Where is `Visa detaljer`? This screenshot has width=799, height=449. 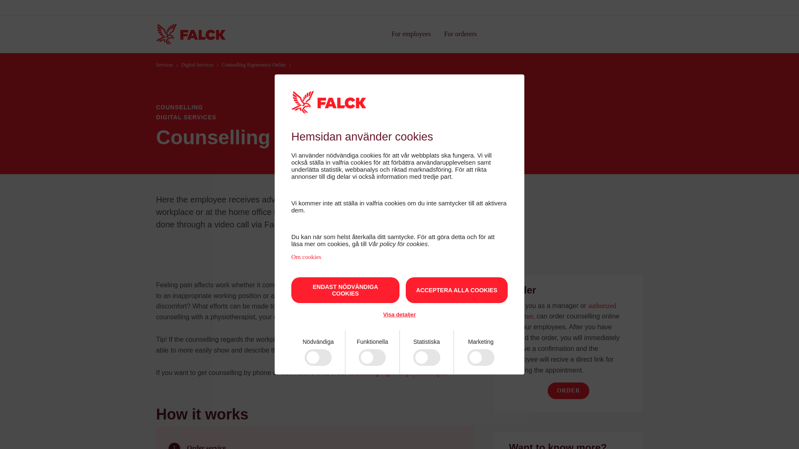 Visa detaljer is located at coordinates (399, 314).